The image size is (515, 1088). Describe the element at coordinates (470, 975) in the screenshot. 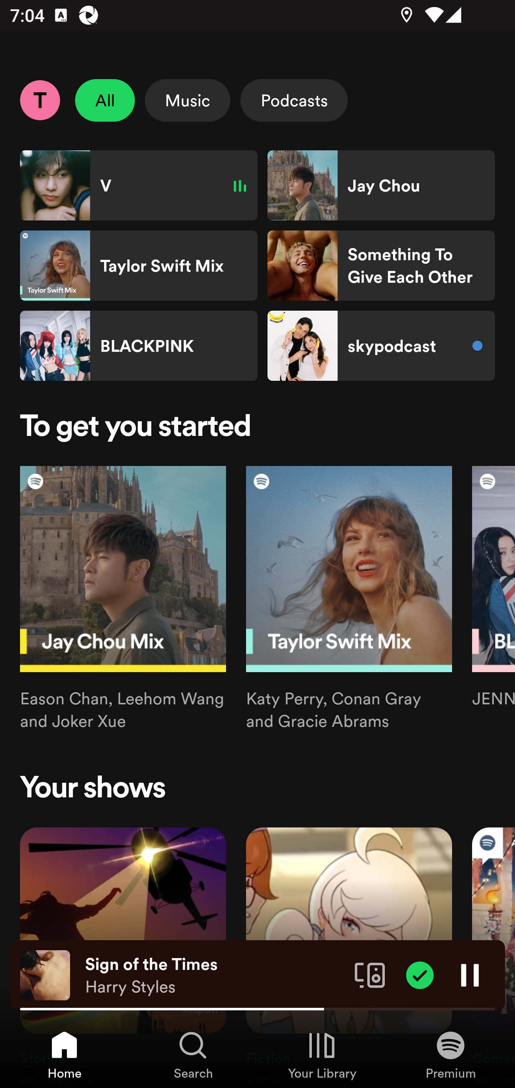

I see `Pause` at that location.